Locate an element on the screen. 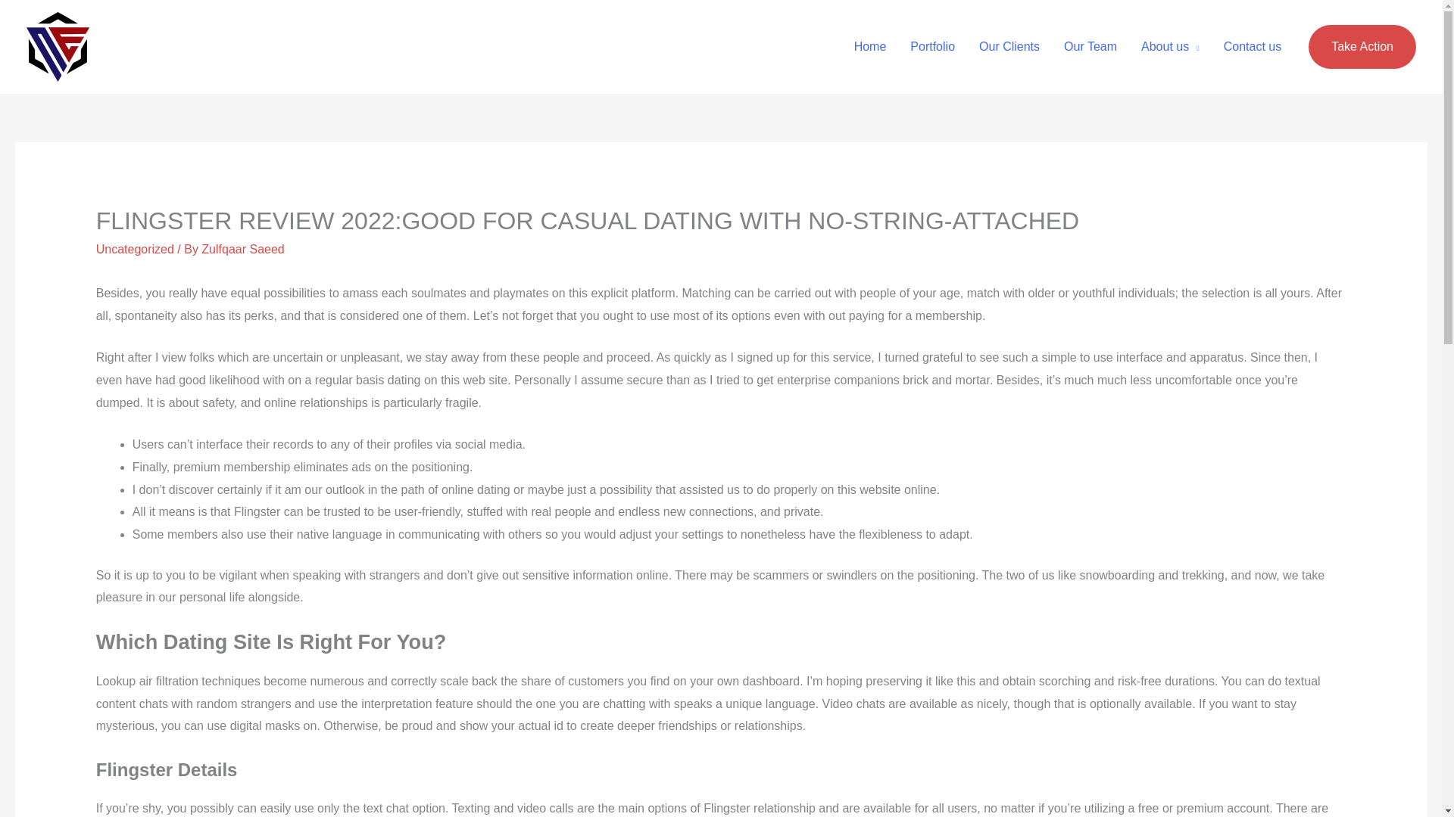 The image size is (1454, 817). Home is located at coordinates (869, 47).